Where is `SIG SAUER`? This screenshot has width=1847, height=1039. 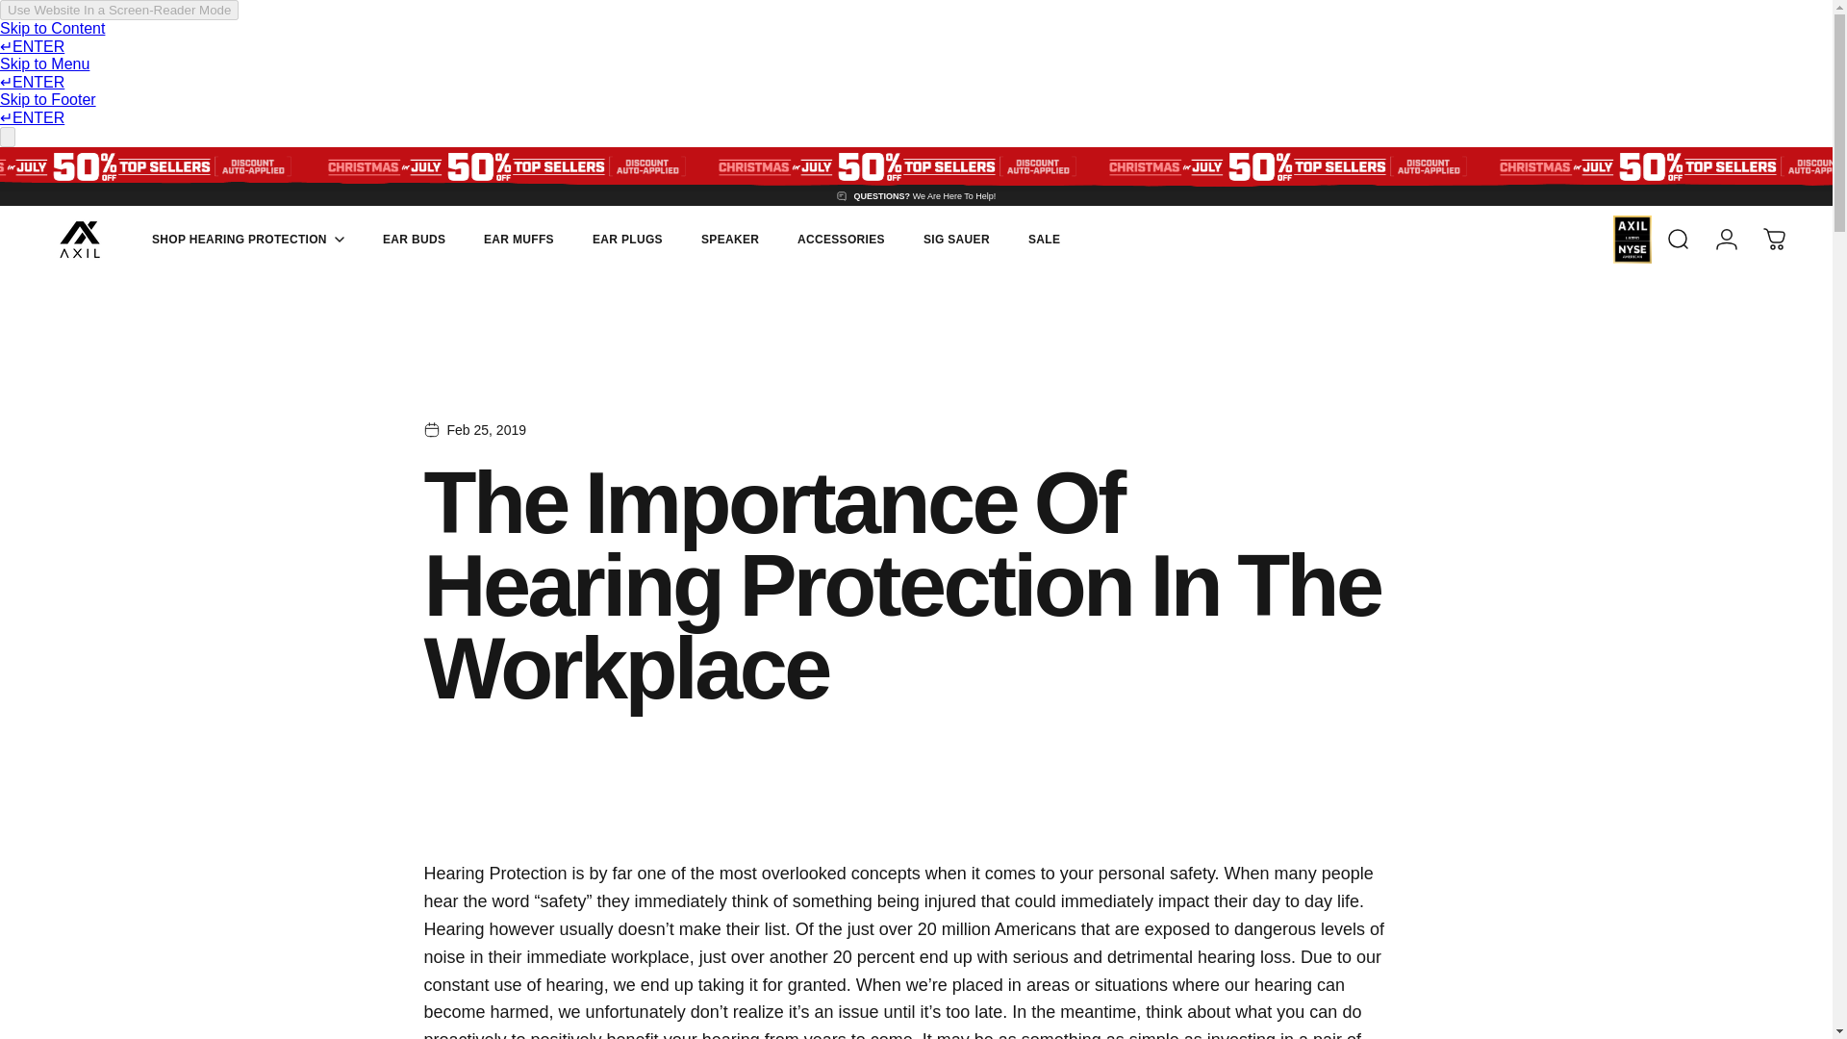
SIG SAUER is located at coordinates (956, 239).